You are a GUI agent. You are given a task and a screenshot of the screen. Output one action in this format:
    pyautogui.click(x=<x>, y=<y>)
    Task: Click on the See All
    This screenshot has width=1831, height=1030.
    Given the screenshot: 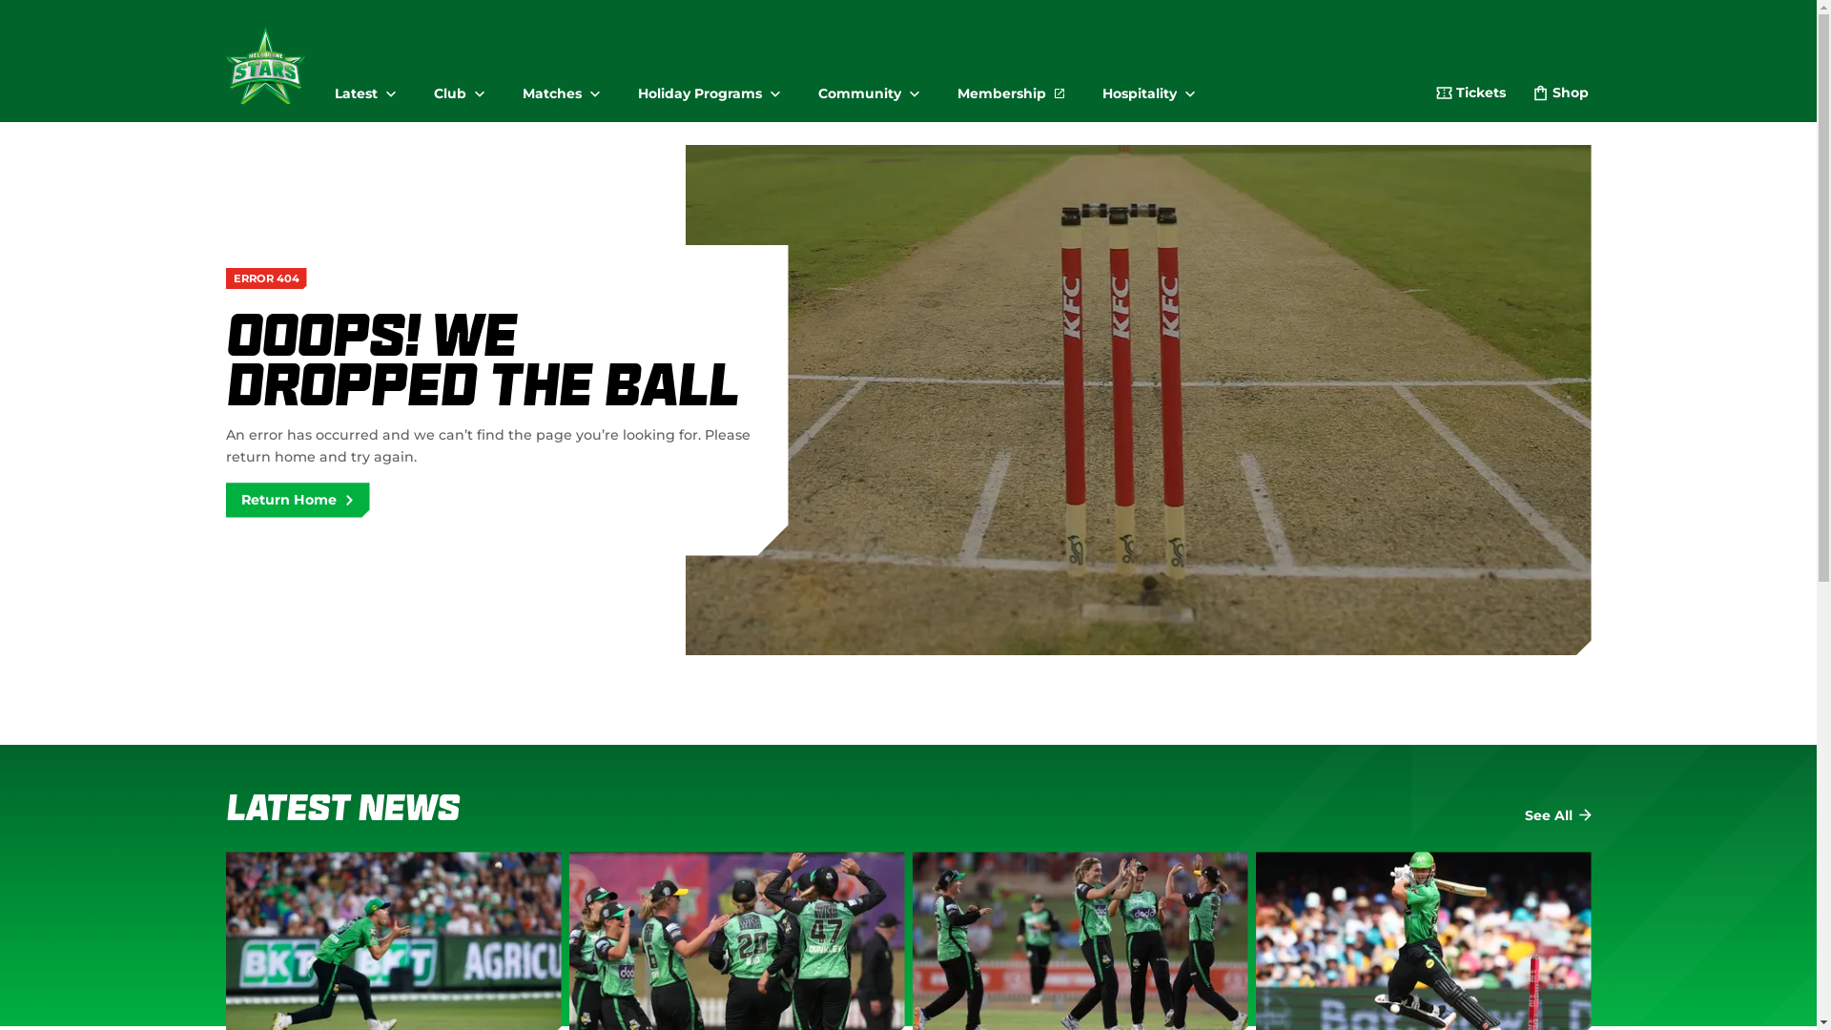 What is the action you would take?
    pyautogui.click(x=1557, y=816)
    